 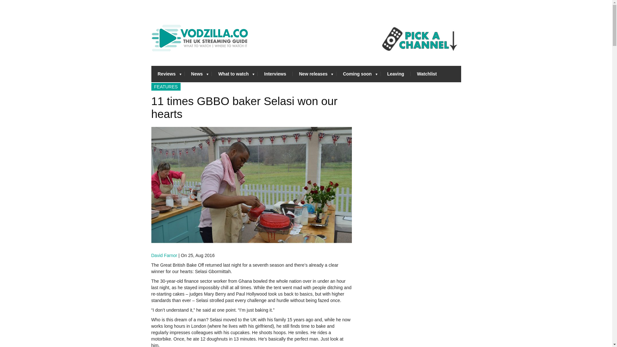 What do you see at coordinates (314, 74) in the screenshot?
I see `New releases` at bounding box center [314, 74].